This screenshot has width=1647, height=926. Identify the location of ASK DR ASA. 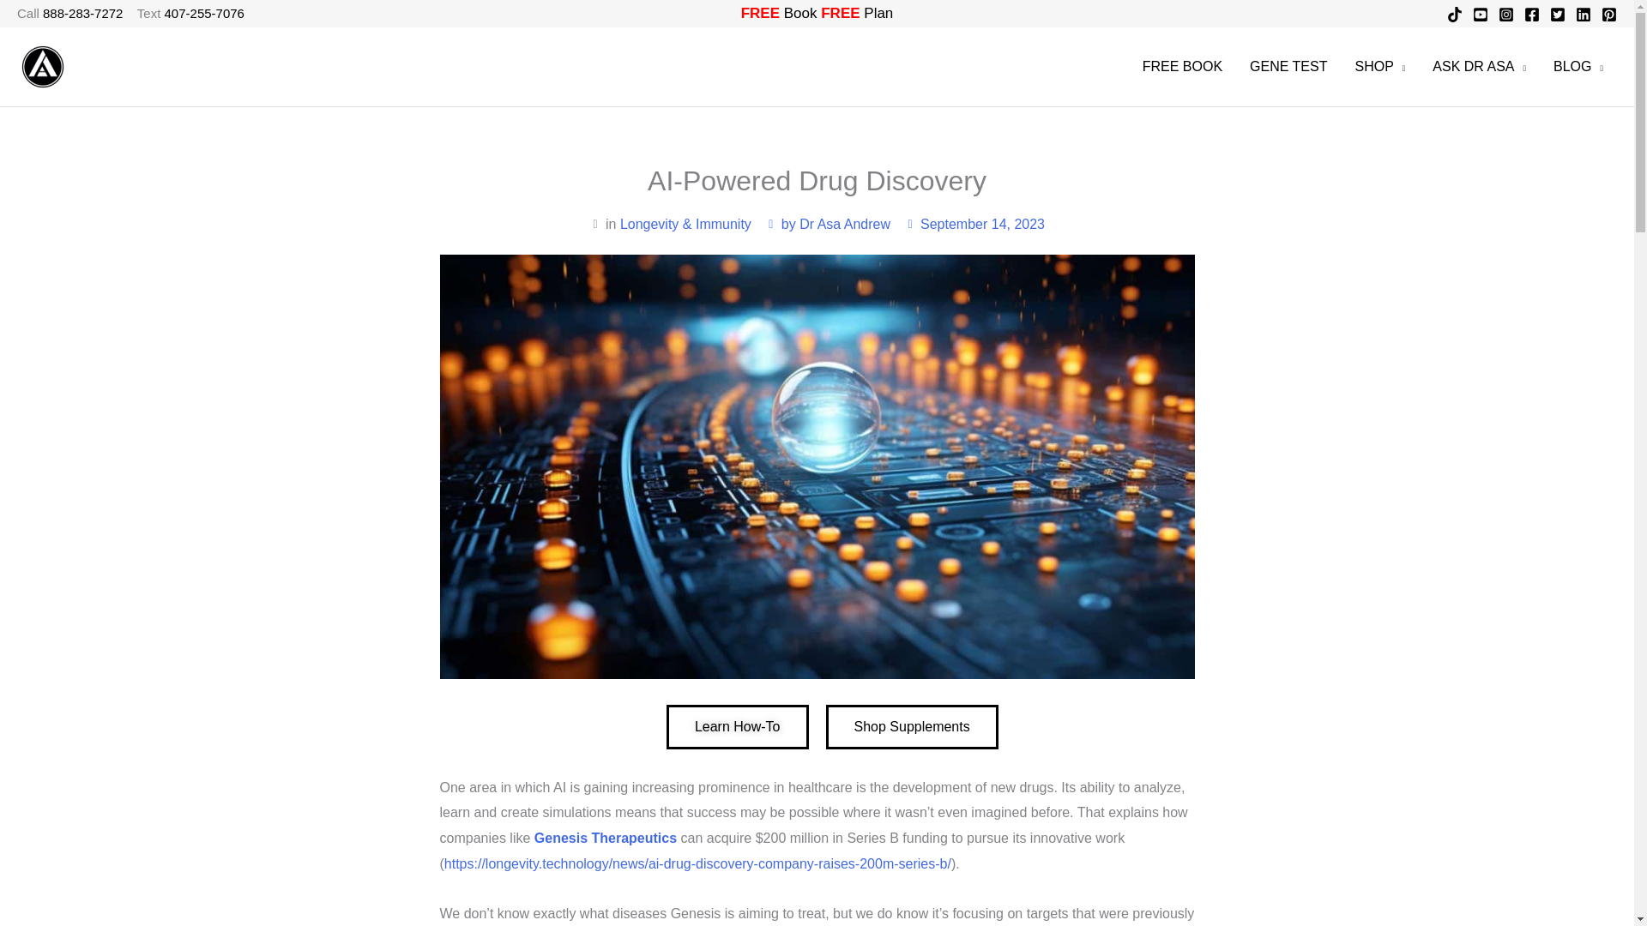
(1479, 67).